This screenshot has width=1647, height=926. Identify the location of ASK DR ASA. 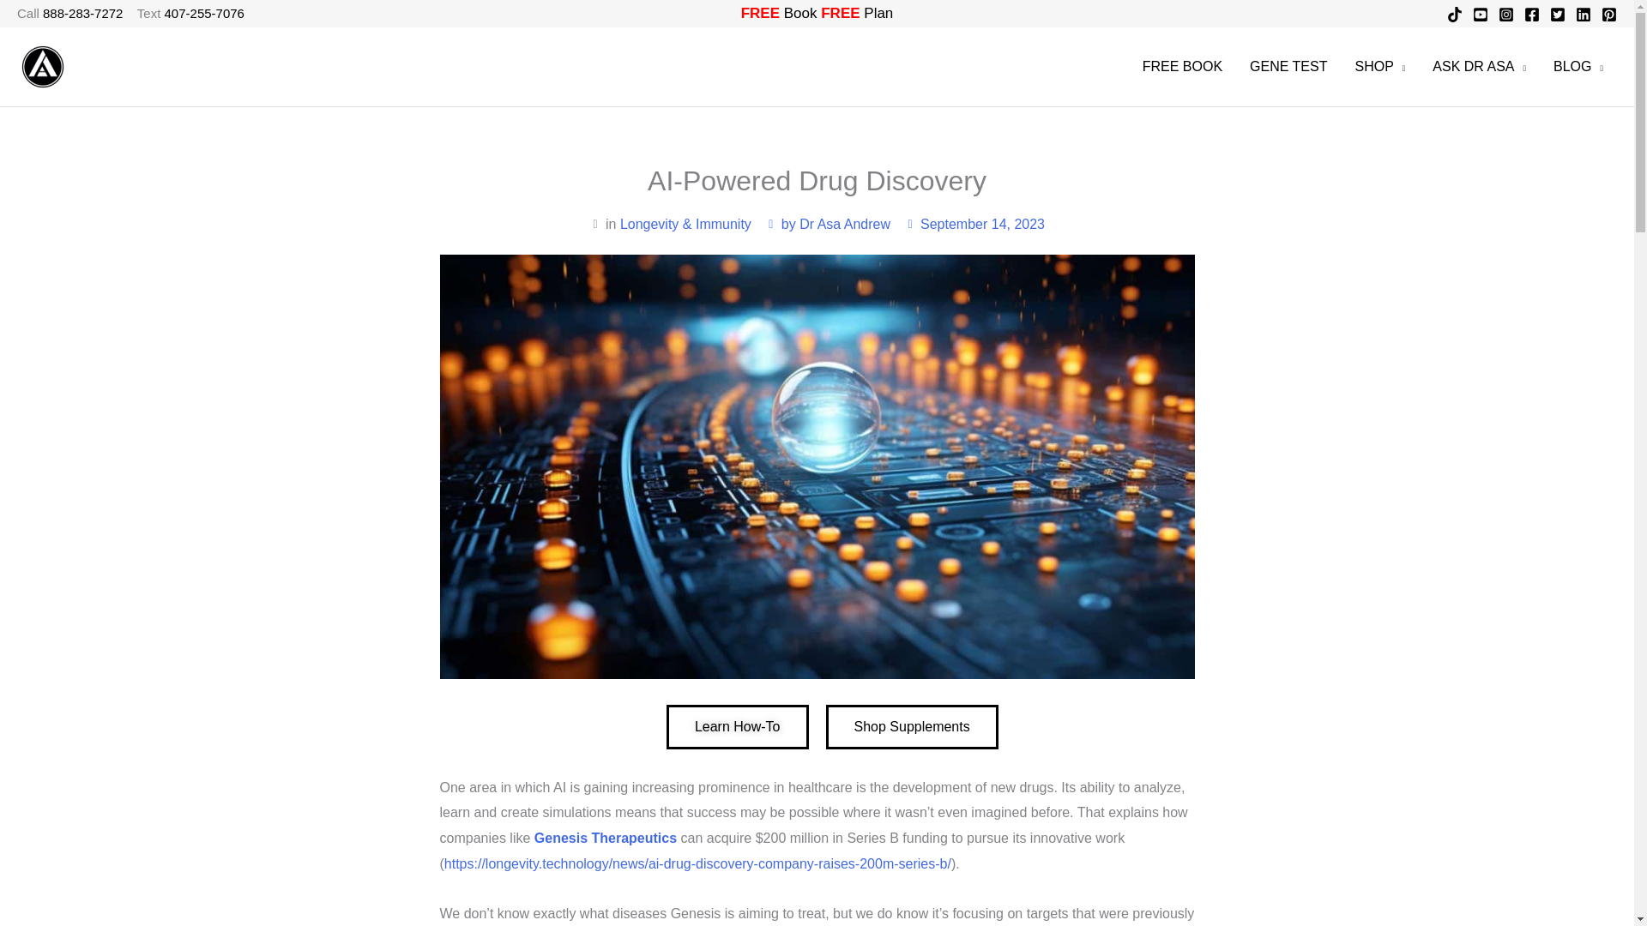
(1479, 67).